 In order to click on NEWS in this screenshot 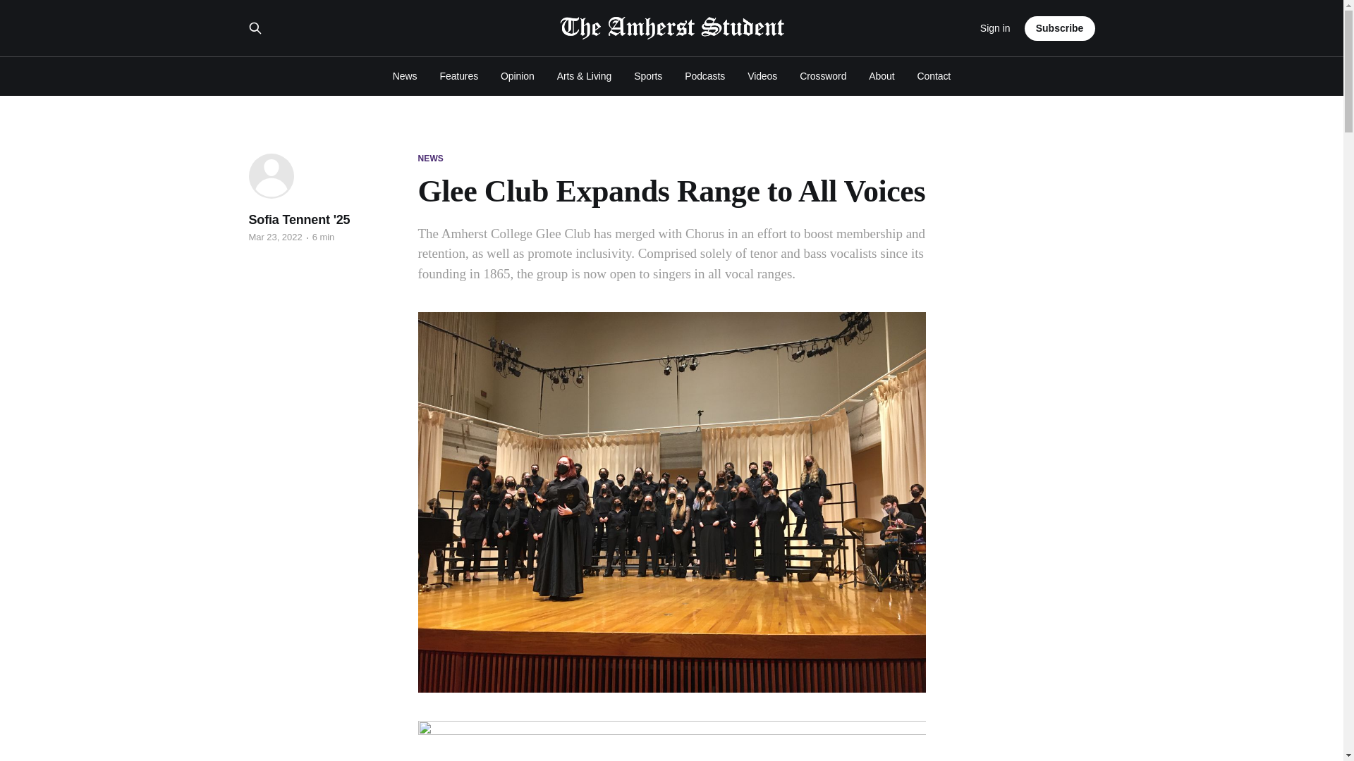, I will do `click(429, 159)`.